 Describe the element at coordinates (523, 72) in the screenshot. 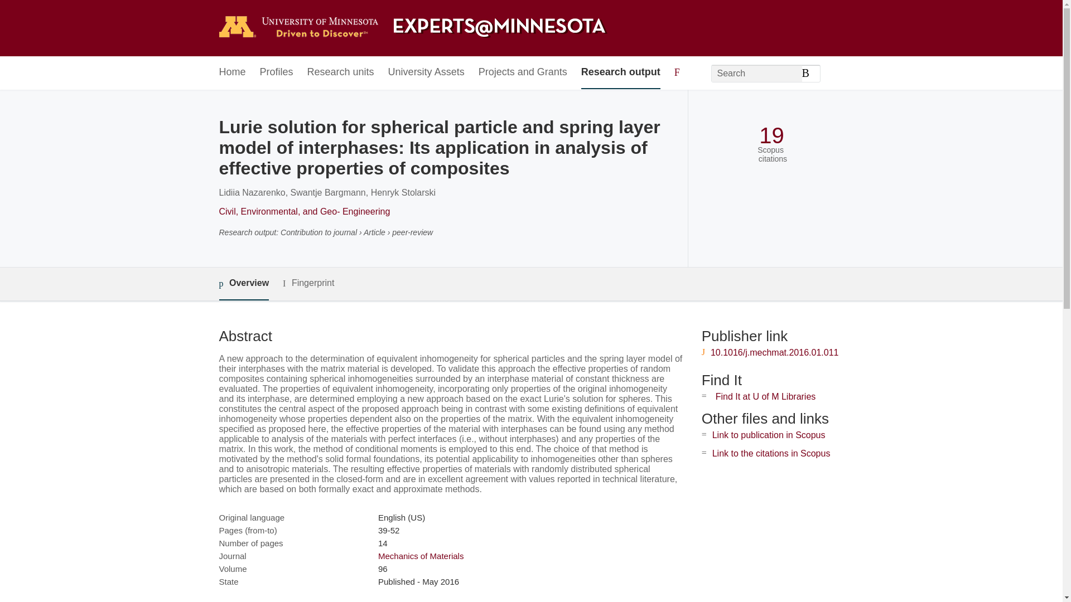

I see `Projects and Grants` at that location.